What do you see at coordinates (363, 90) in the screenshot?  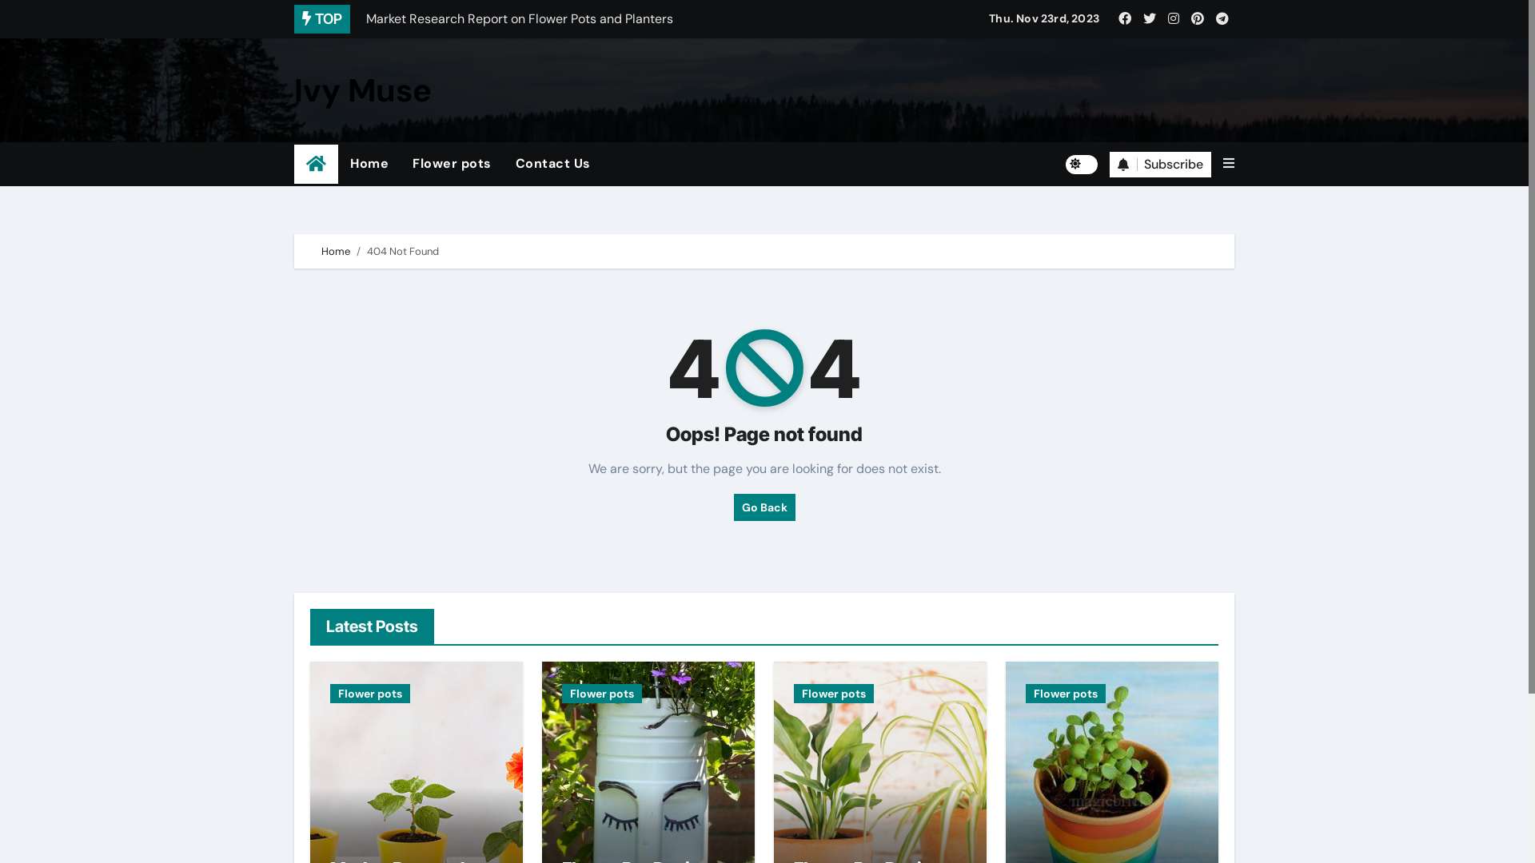 I see `Ivy Muse` at bounding box center [363, 90].